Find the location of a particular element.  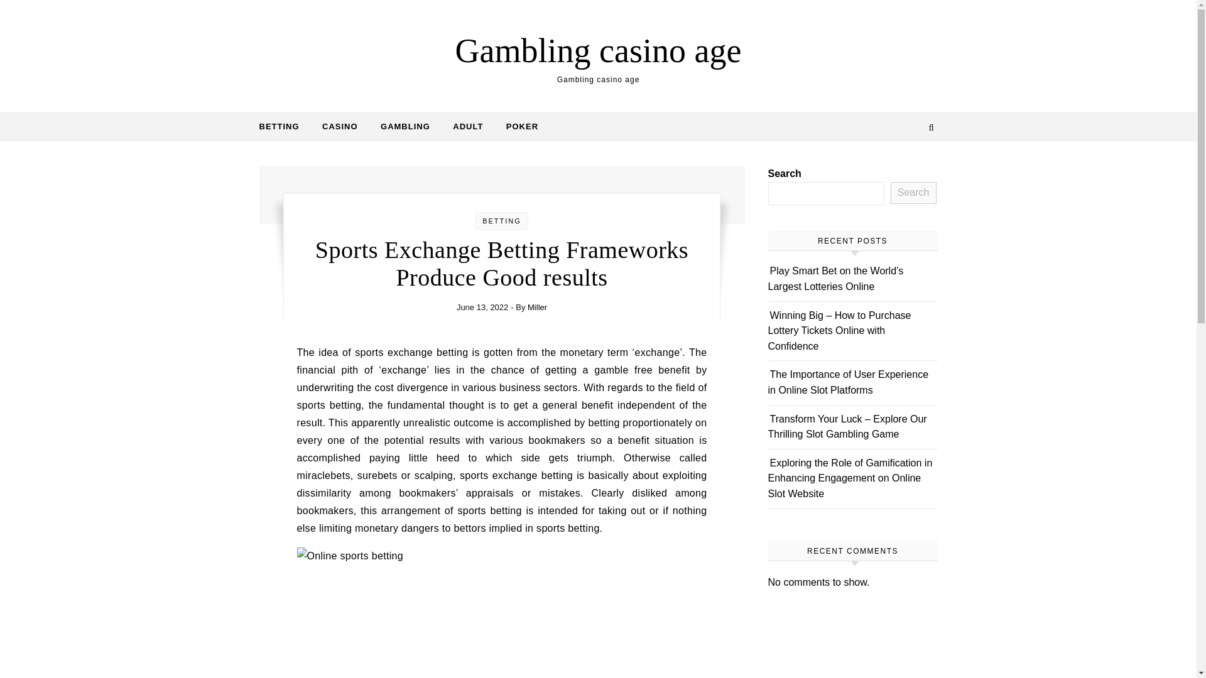

Miller is located at coordinates (538, 306).